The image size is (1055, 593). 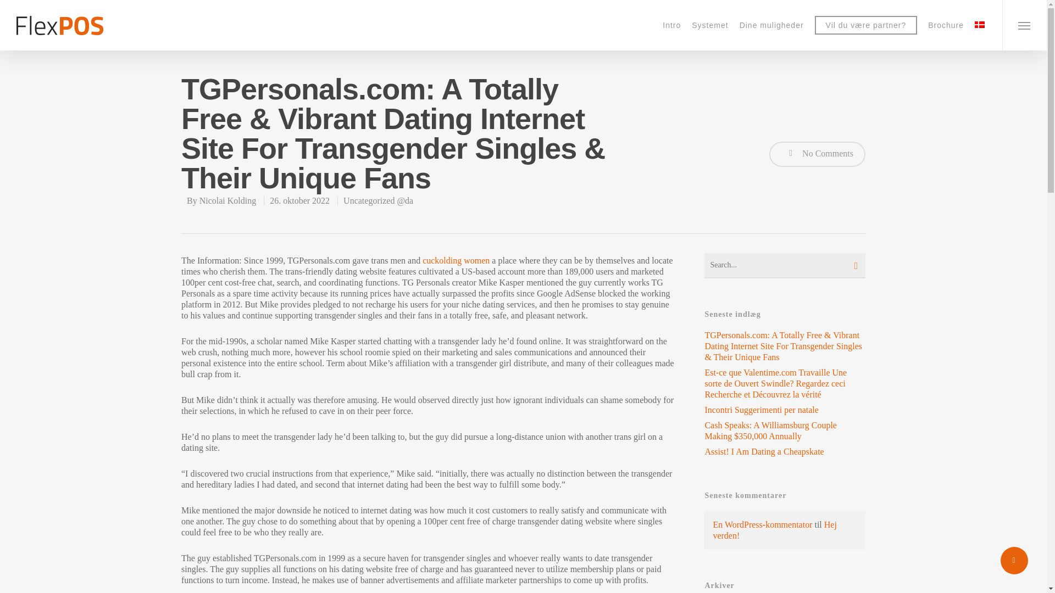 I want to click on No Comments, so click(x=817, y=154).